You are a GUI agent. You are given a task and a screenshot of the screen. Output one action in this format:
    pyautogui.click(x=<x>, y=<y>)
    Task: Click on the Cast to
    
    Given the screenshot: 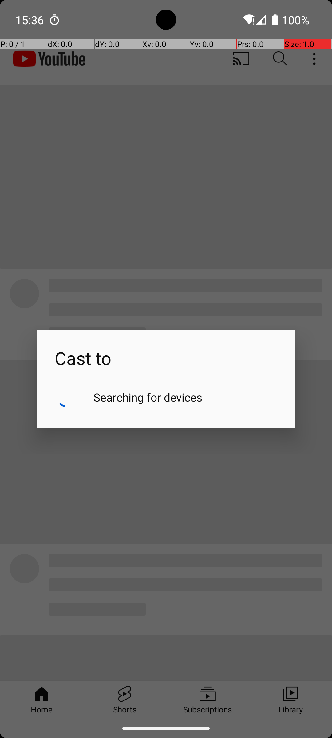 What is the action you would take?
    pyautogui.click(x=166, y=350)
    